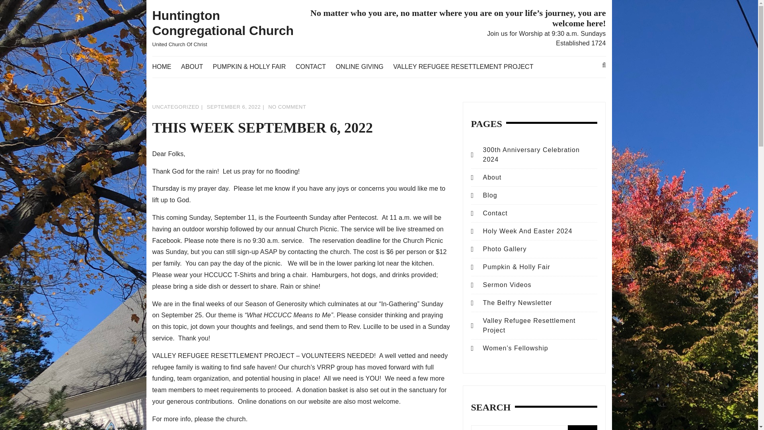  Describe the element at coordinates (223, 23) in the screenshot. I see `Huntington Congregational Church` at that location.